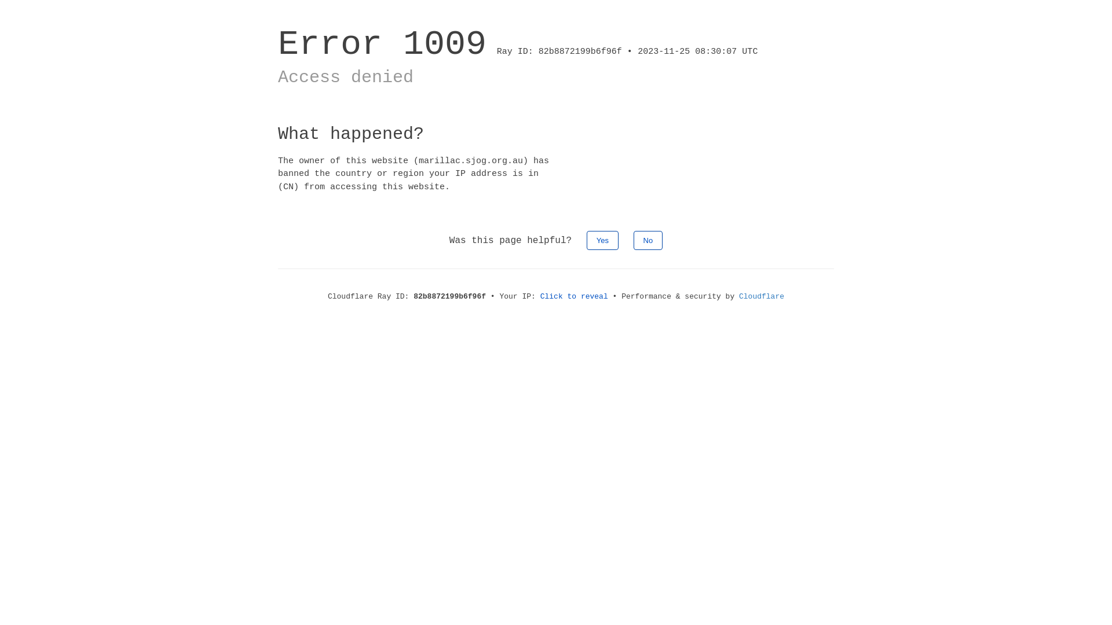 The height and width of the screenshot is (625, 1112). I want to click on Cloudflare, so click(762, 296).